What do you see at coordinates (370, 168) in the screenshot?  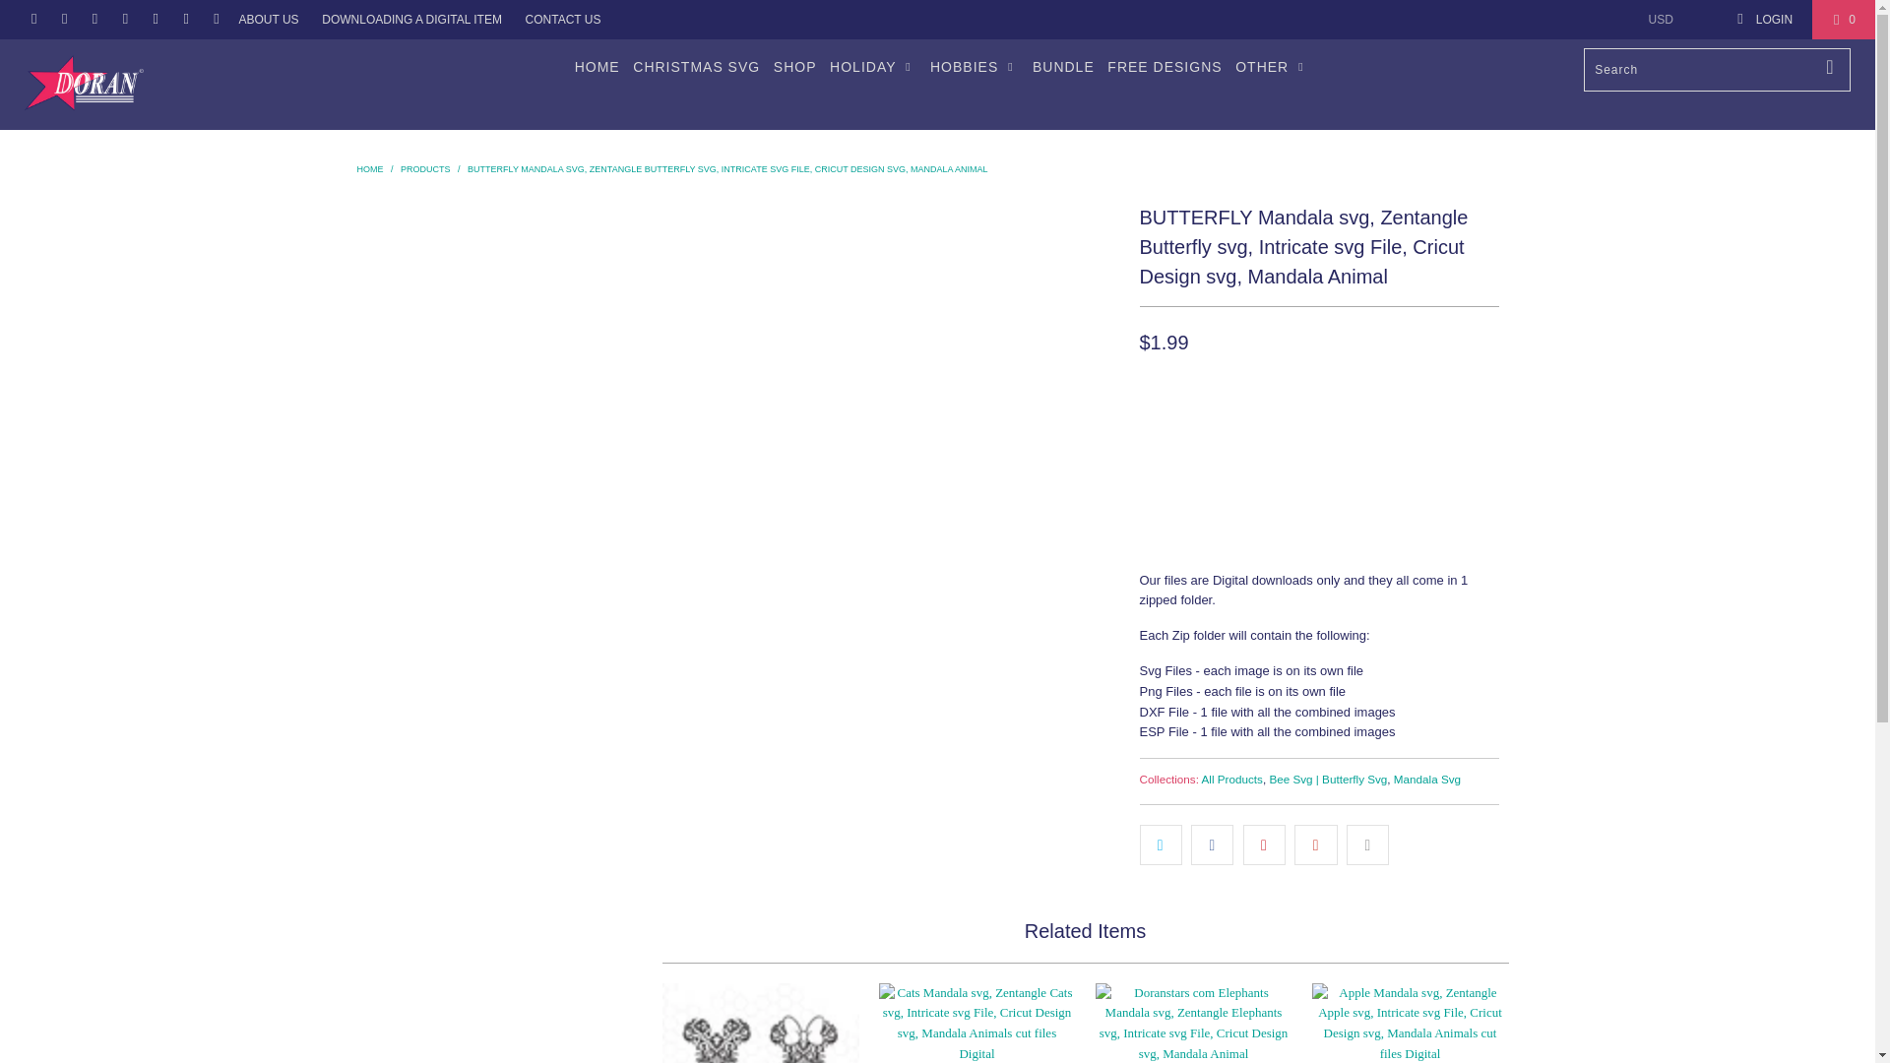 I see `DoranStars` at bounding box center [370, 168].